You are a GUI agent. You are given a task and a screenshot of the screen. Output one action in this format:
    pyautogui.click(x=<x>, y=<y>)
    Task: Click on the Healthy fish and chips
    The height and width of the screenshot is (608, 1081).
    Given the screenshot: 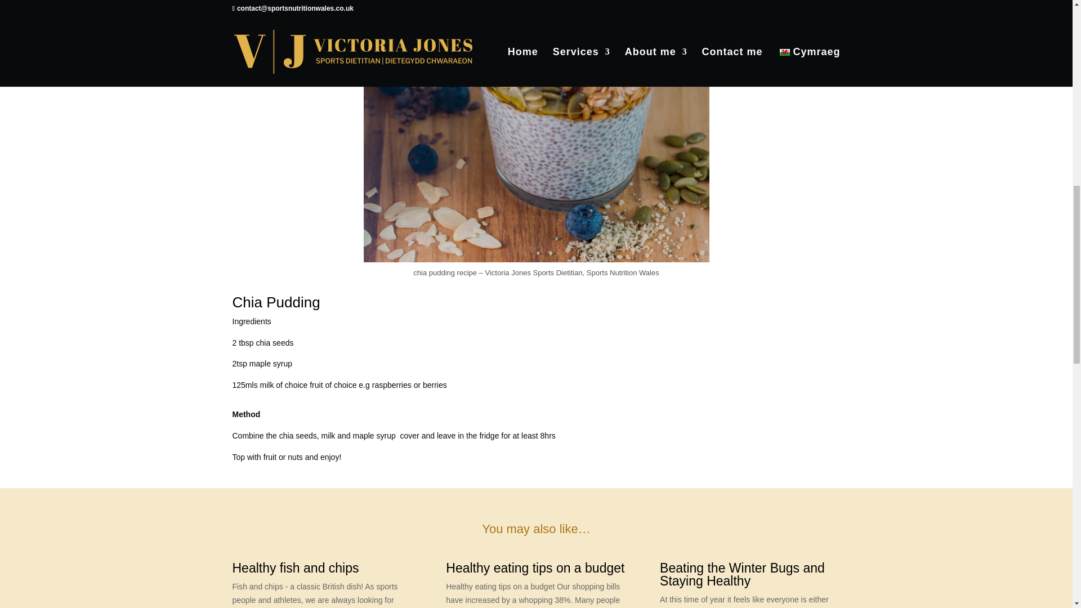 What is the action you would take?
    pyautogui.click(x=295, y=567)
    